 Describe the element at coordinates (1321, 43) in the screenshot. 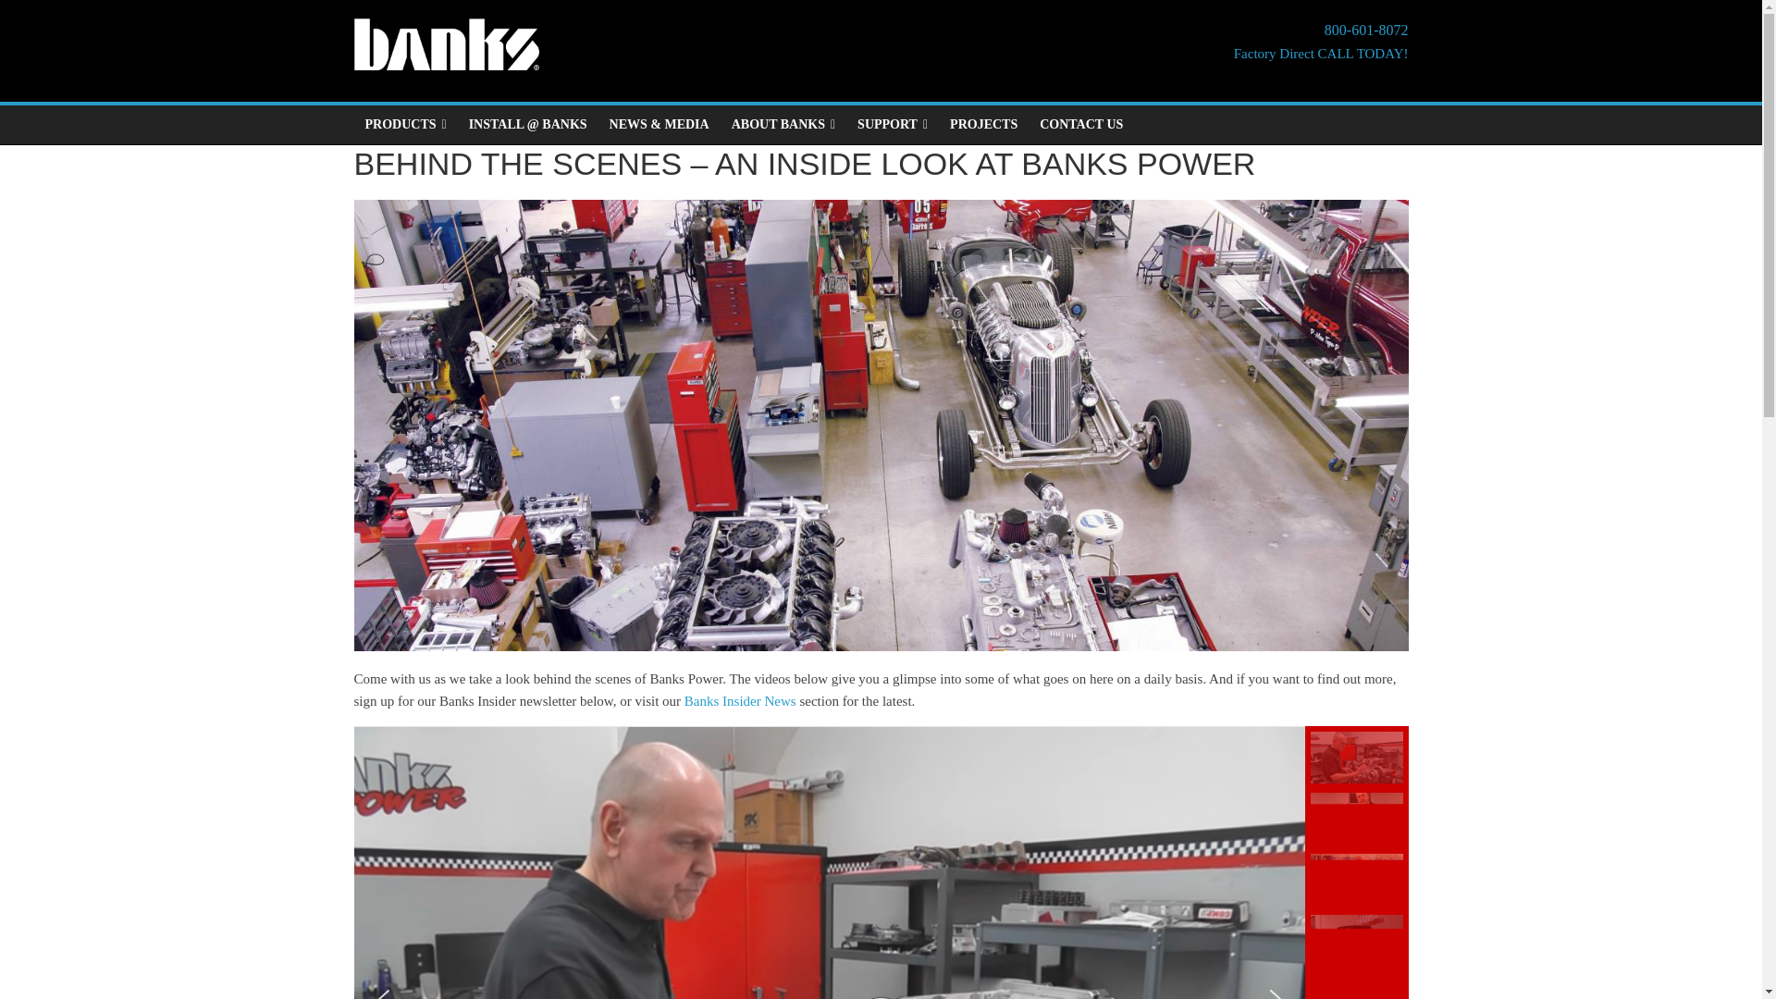

I see `call us` at that location.